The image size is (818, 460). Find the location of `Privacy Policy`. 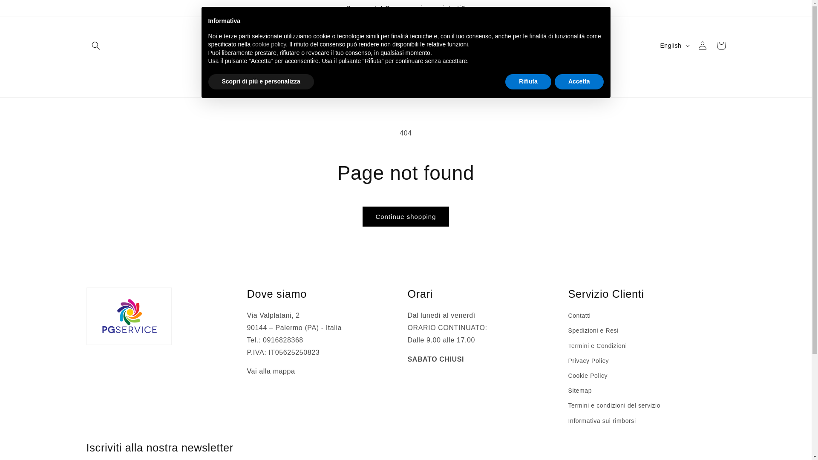

Privacy Policy is located at coordinates (589, 361).